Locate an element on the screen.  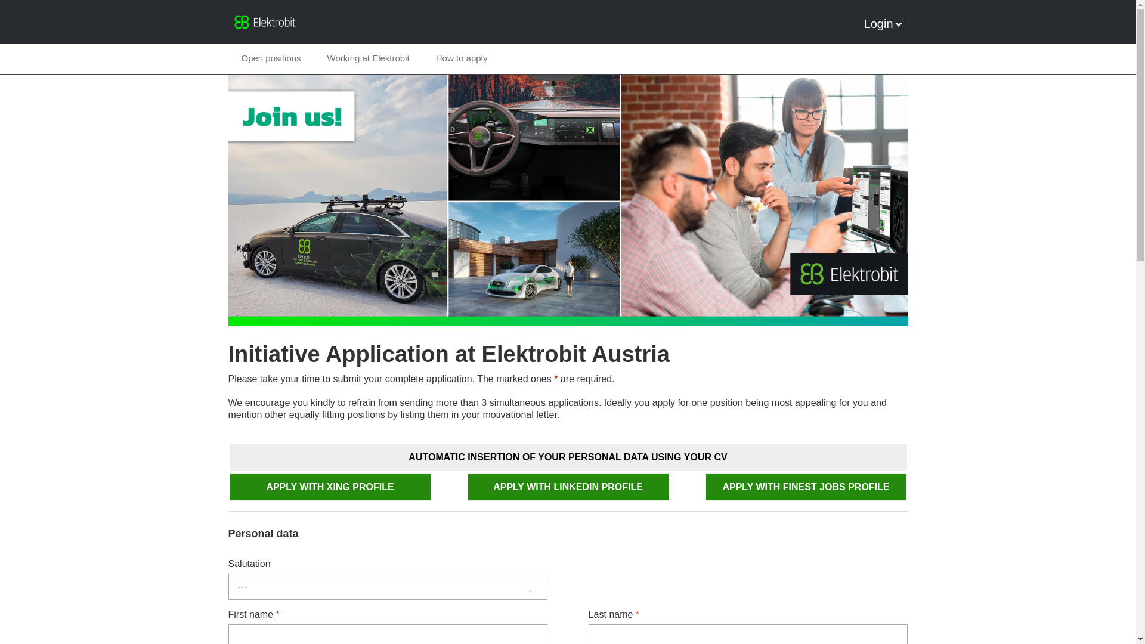
Xing is located at coordinates (329, 487).